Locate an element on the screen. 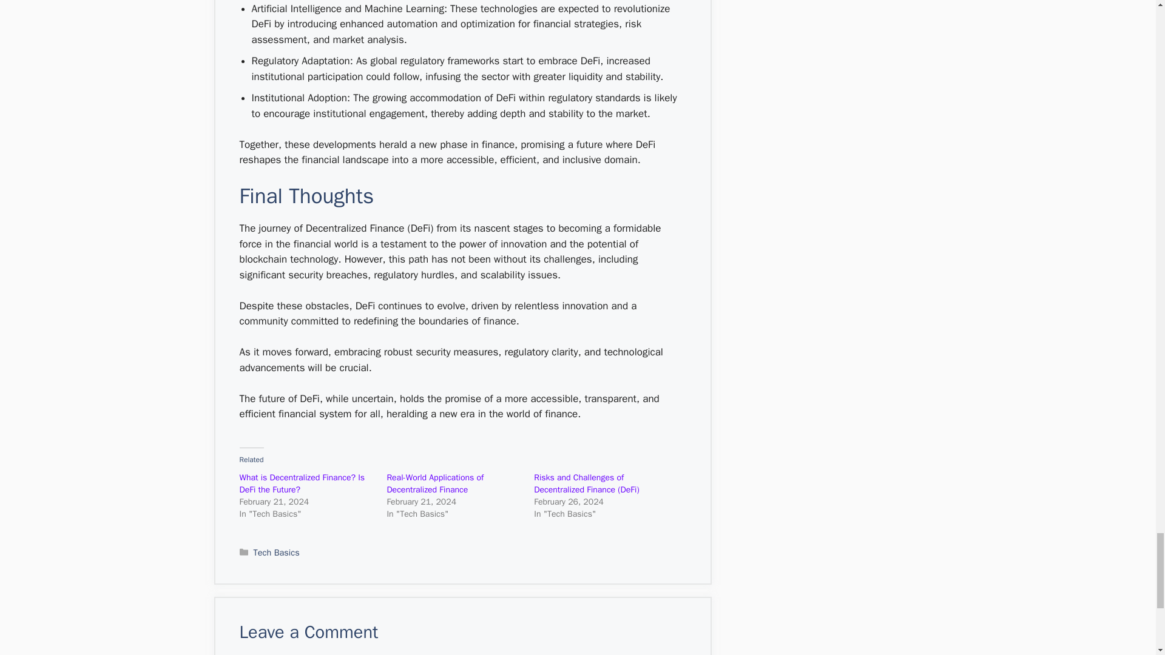  What is Decentralized Finance? Is DeFi the Future? is located at coordinates (301, 483).